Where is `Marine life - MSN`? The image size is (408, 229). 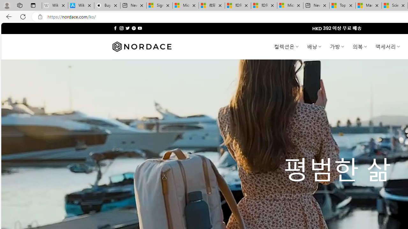 Marine life - MSN is located at coordinates (368, 6).